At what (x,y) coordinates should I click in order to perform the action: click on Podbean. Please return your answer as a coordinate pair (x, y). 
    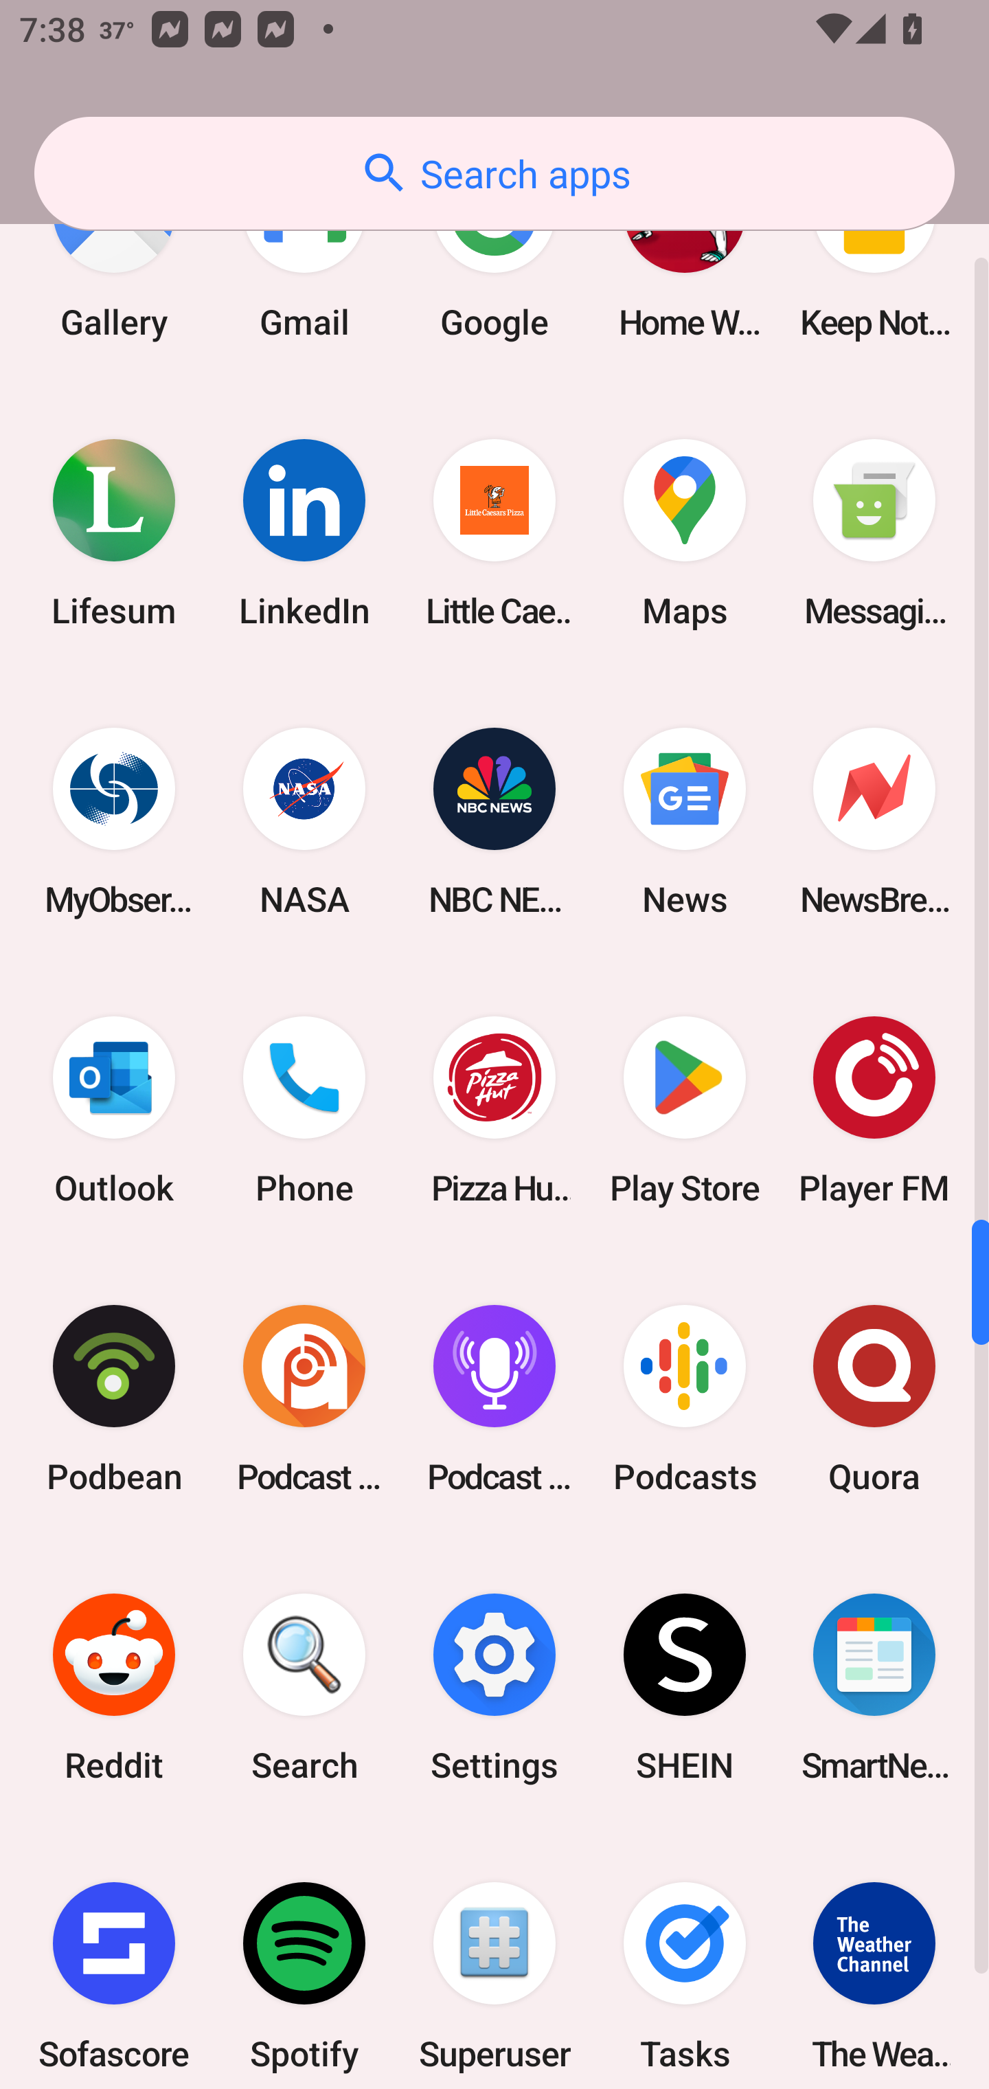
    Looking at the image, I should click on (114, 1399).